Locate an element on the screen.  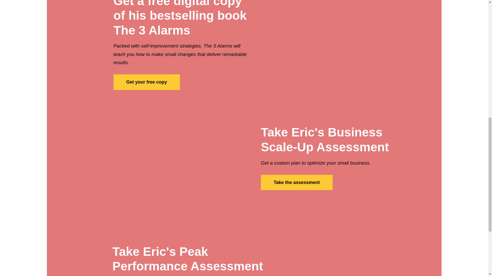
Get your free copy is located at coordinates (146, 82).